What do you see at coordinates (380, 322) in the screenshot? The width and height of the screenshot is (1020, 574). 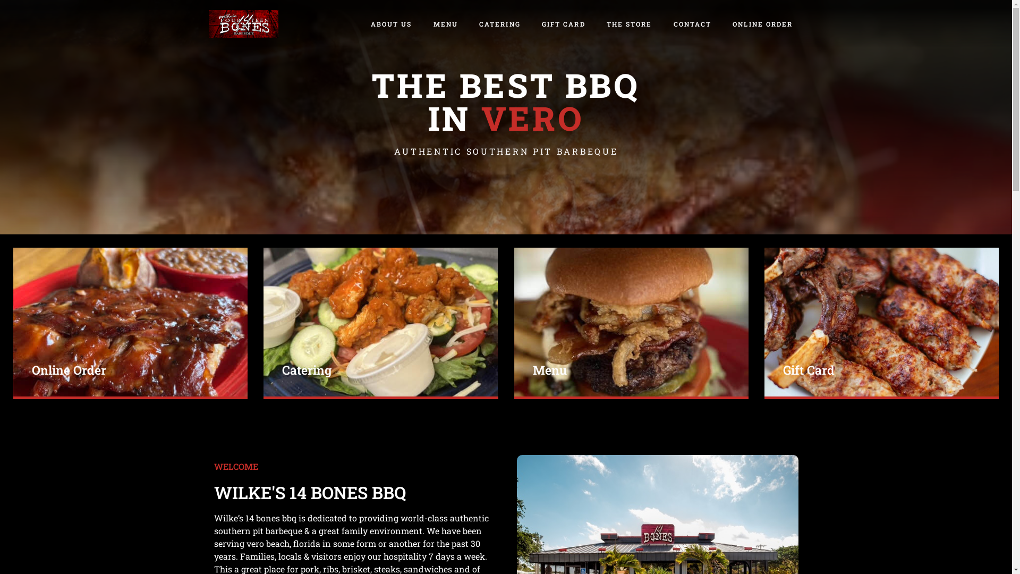 I see `Catering` at bounding box center [380, 322].